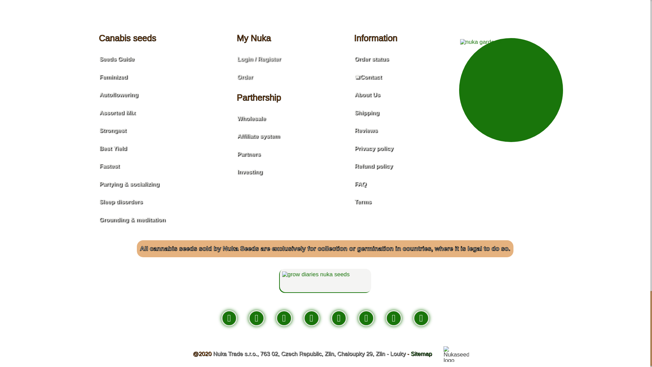 The image size is (652, 367). What do you see at coordinates (131, 112) in the screenshot?
I see `Assorted Mix` at bounding box center [131, 112].